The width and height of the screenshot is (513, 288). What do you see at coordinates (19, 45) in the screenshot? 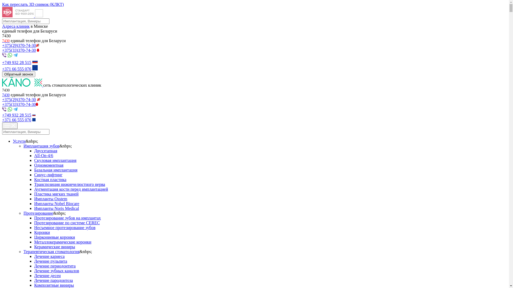
I see `+375(29)370-74-30` at bounding box center [19, 45].